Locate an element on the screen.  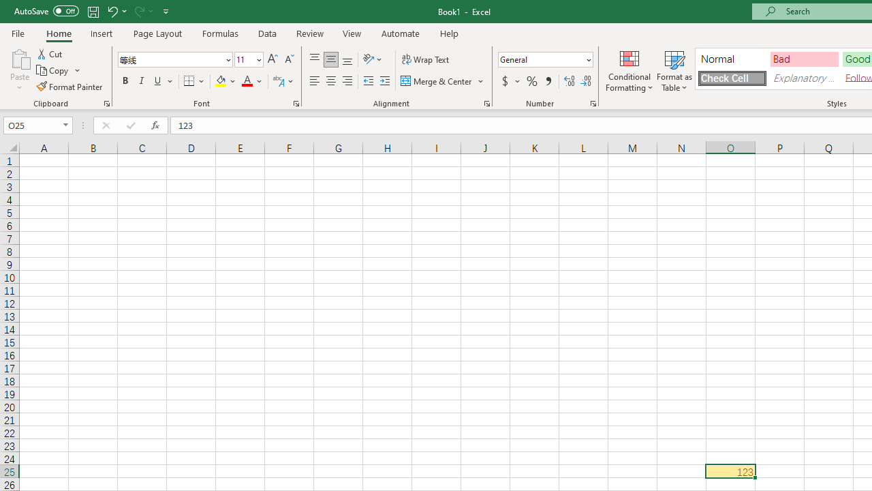
Bottom Border is located at coordinates (189, 82).